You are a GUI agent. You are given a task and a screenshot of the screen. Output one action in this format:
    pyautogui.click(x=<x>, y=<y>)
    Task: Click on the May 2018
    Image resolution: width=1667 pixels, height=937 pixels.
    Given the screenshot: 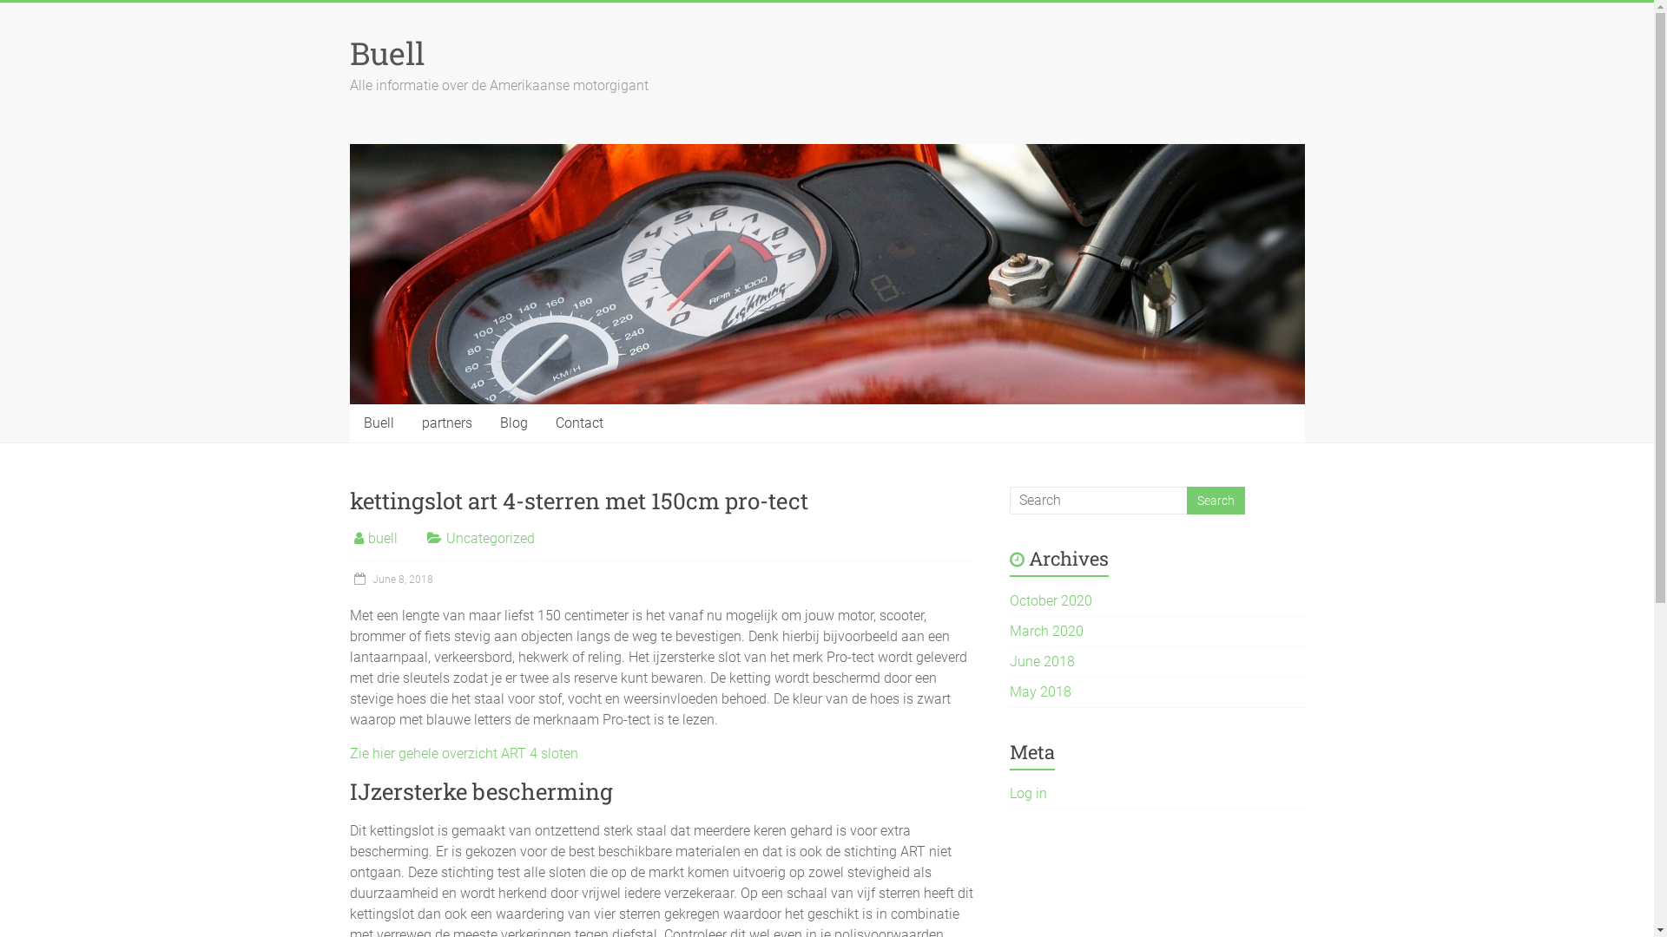 What is the action you would take?
    pyautogui.click(x=1040, y=692)
    